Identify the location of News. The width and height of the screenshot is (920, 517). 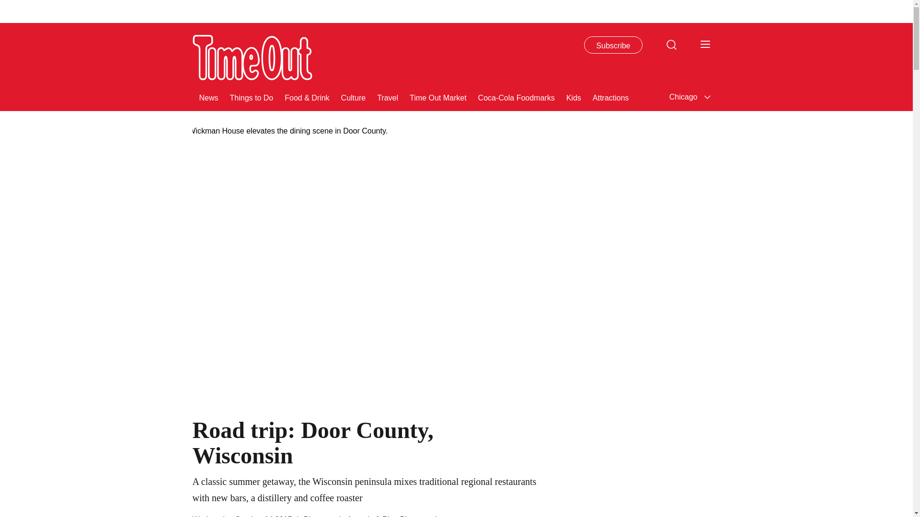
(209, 97).